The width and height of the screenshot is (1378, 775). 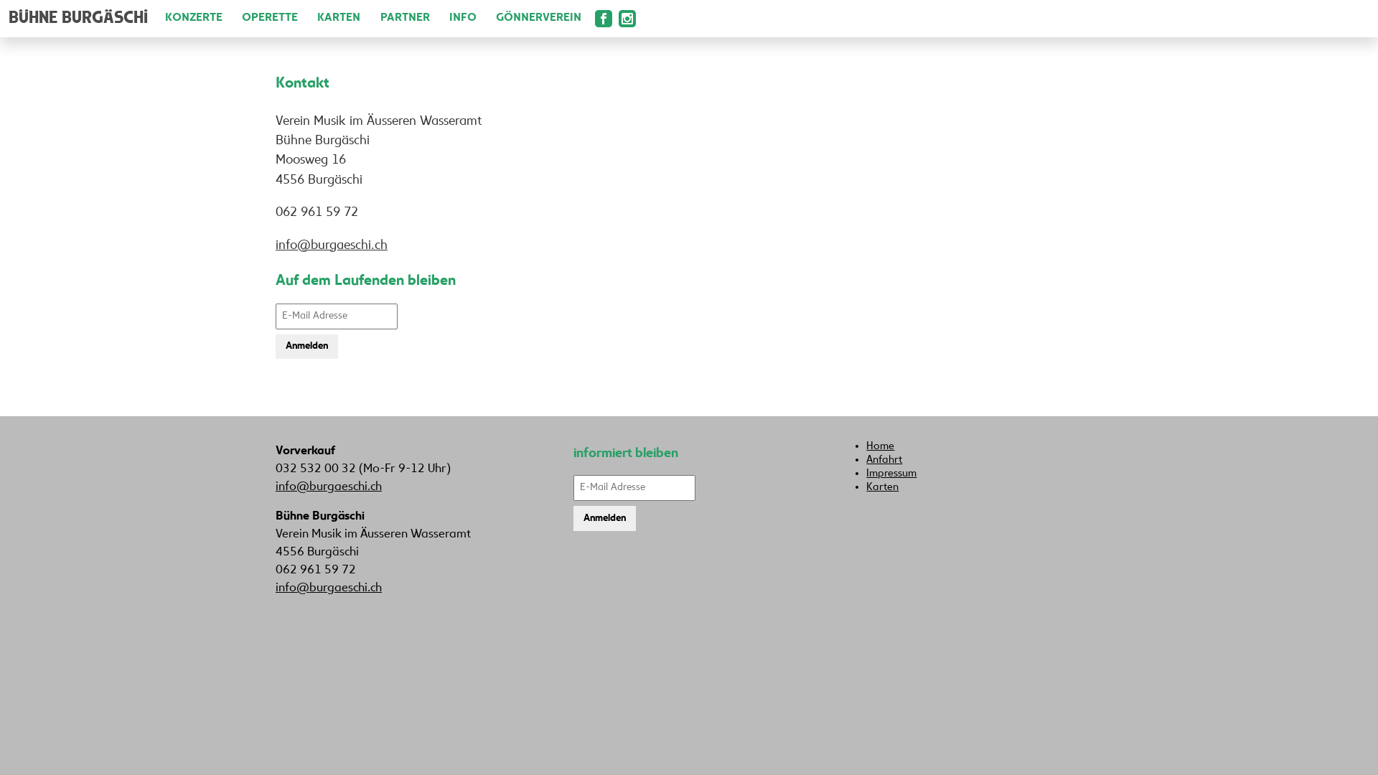 I want to click on KARTEN, so click(x=331, y=19).